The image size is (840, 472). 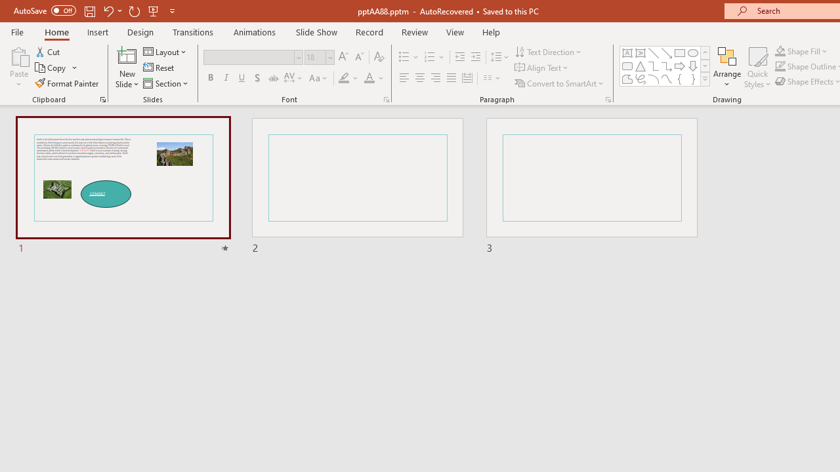 I want to click on Row up, so click(x=705, y=52).